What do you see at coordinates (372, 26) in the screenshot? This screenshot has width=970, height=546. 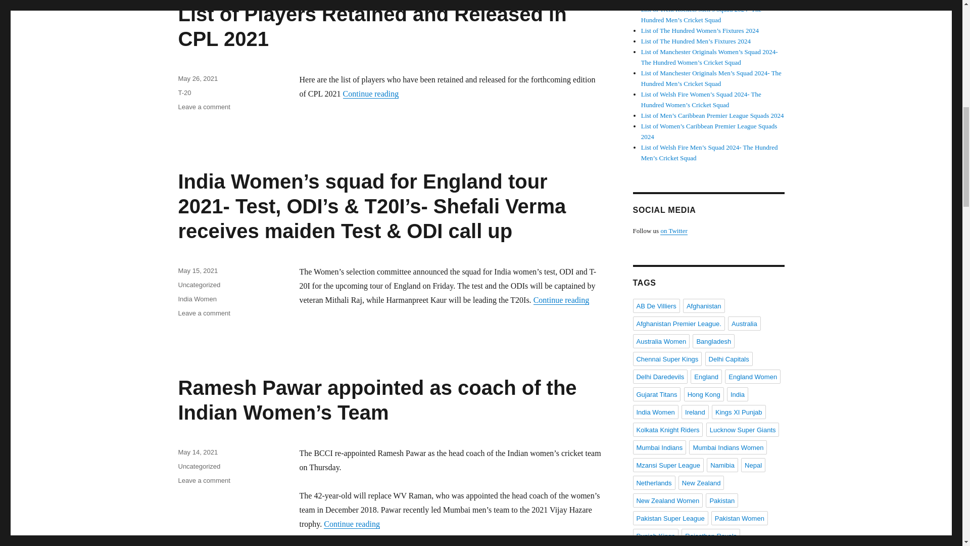 I see `List of Players Retained and Released in CPL 2021` at bounding box center [372, 26].